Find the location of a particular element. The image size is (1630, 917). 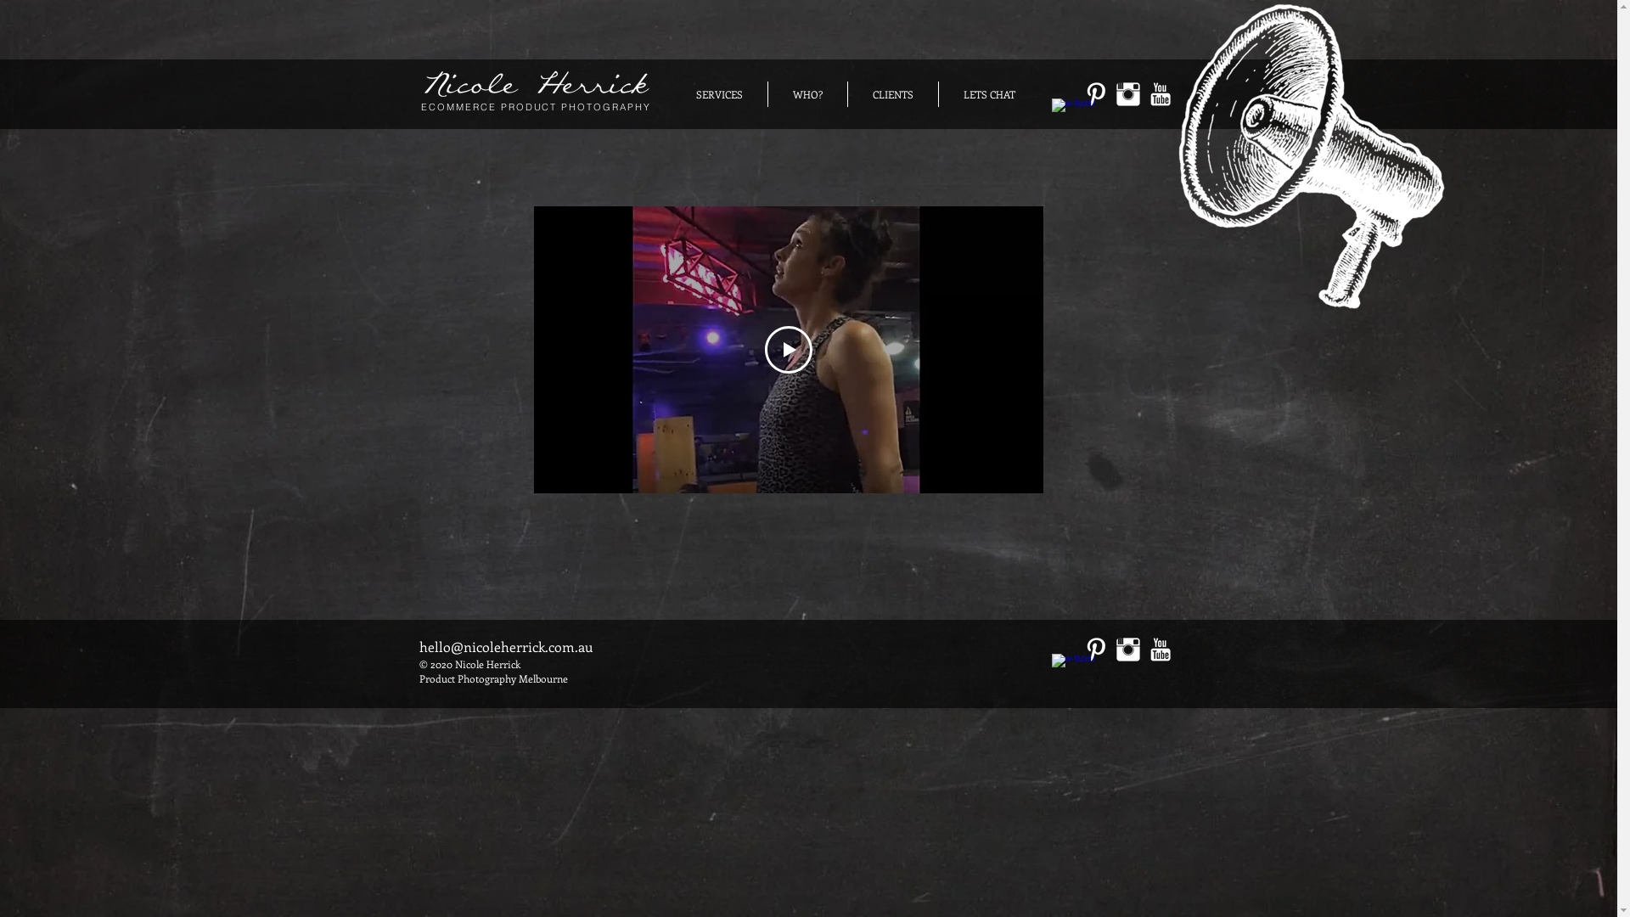

WHO? is located at coordinates (807, 94).